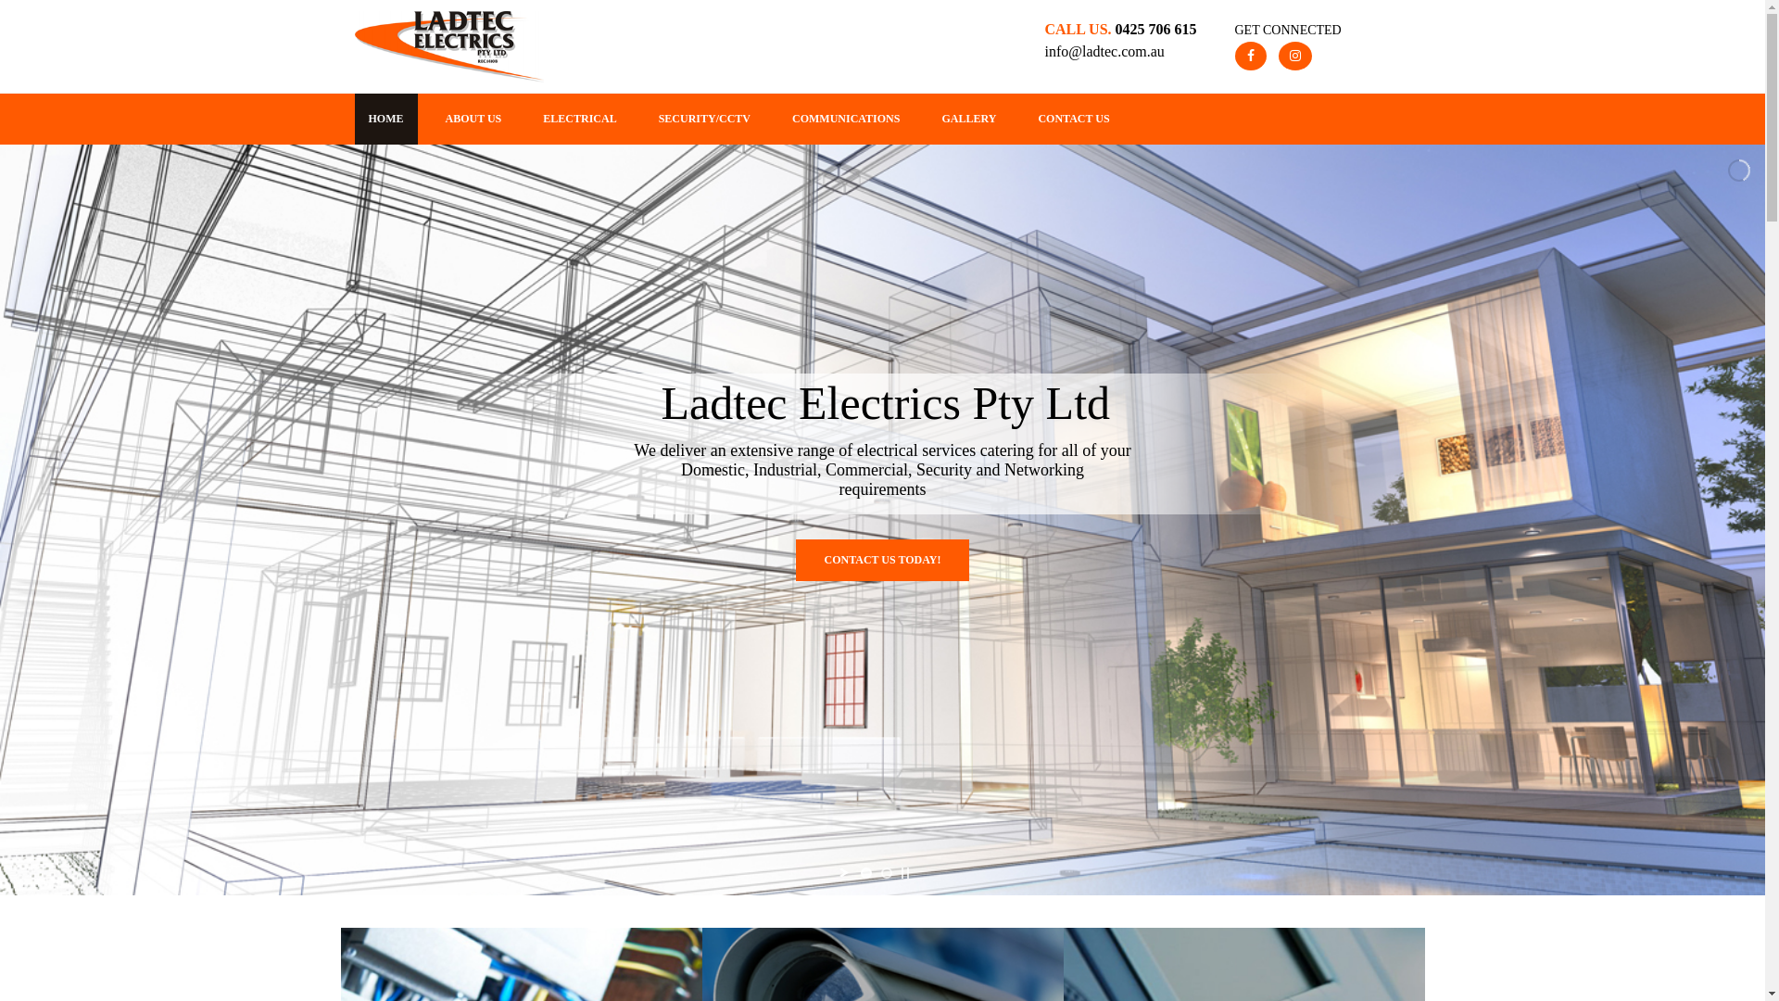 Image resolution: width=1779 pixels, height=1001 pixels. What do you see at coordinates (969, 119) in the screenshot?
I see `GALLERY` at bounding box center [969, 119].